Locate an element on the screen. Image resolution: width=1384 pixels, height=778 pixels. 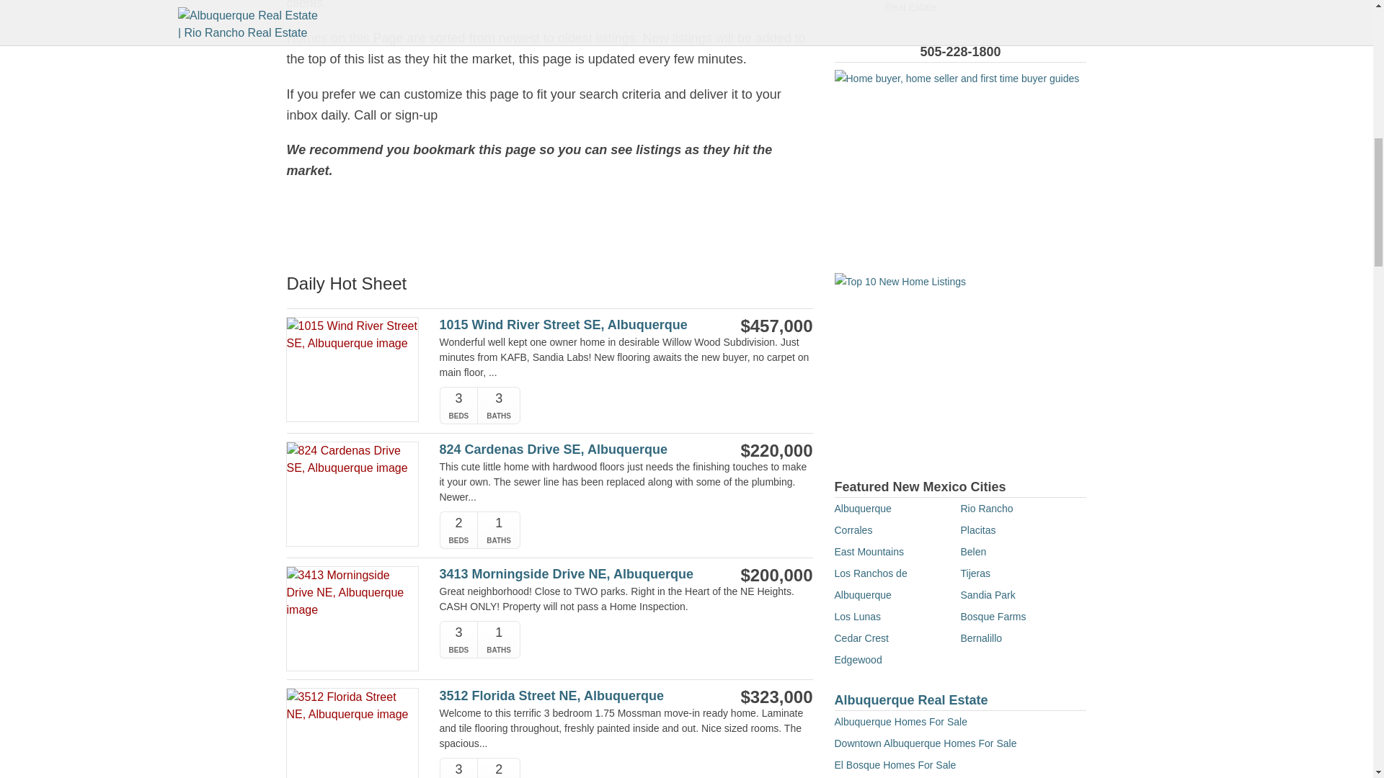
Top 10 new home listings is located at coordinates (960, 367).